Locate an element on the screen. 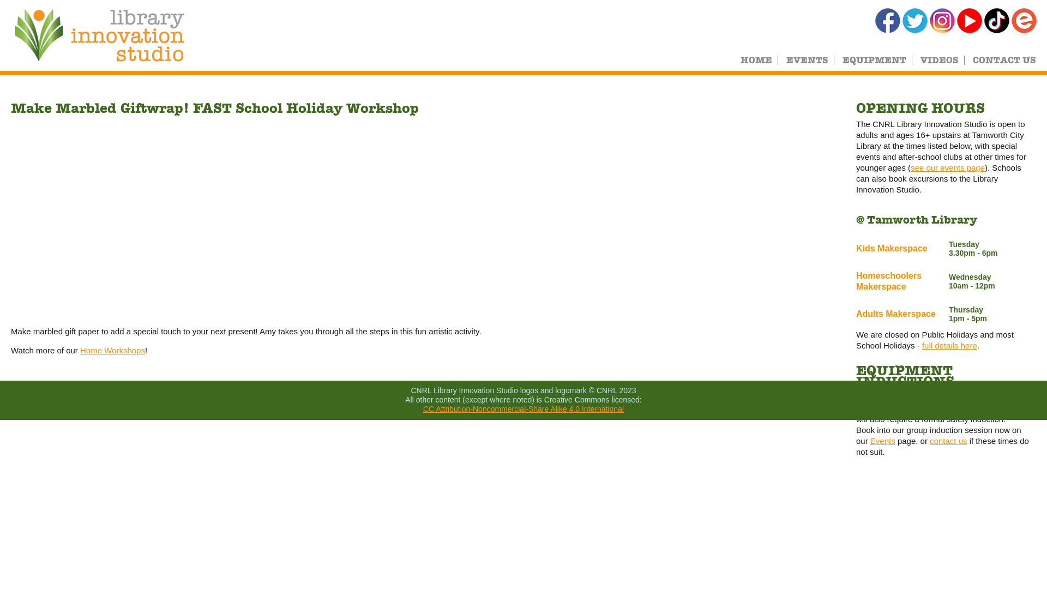  Innovation Studio - #innovationstew is located at coordinates (117, 35).